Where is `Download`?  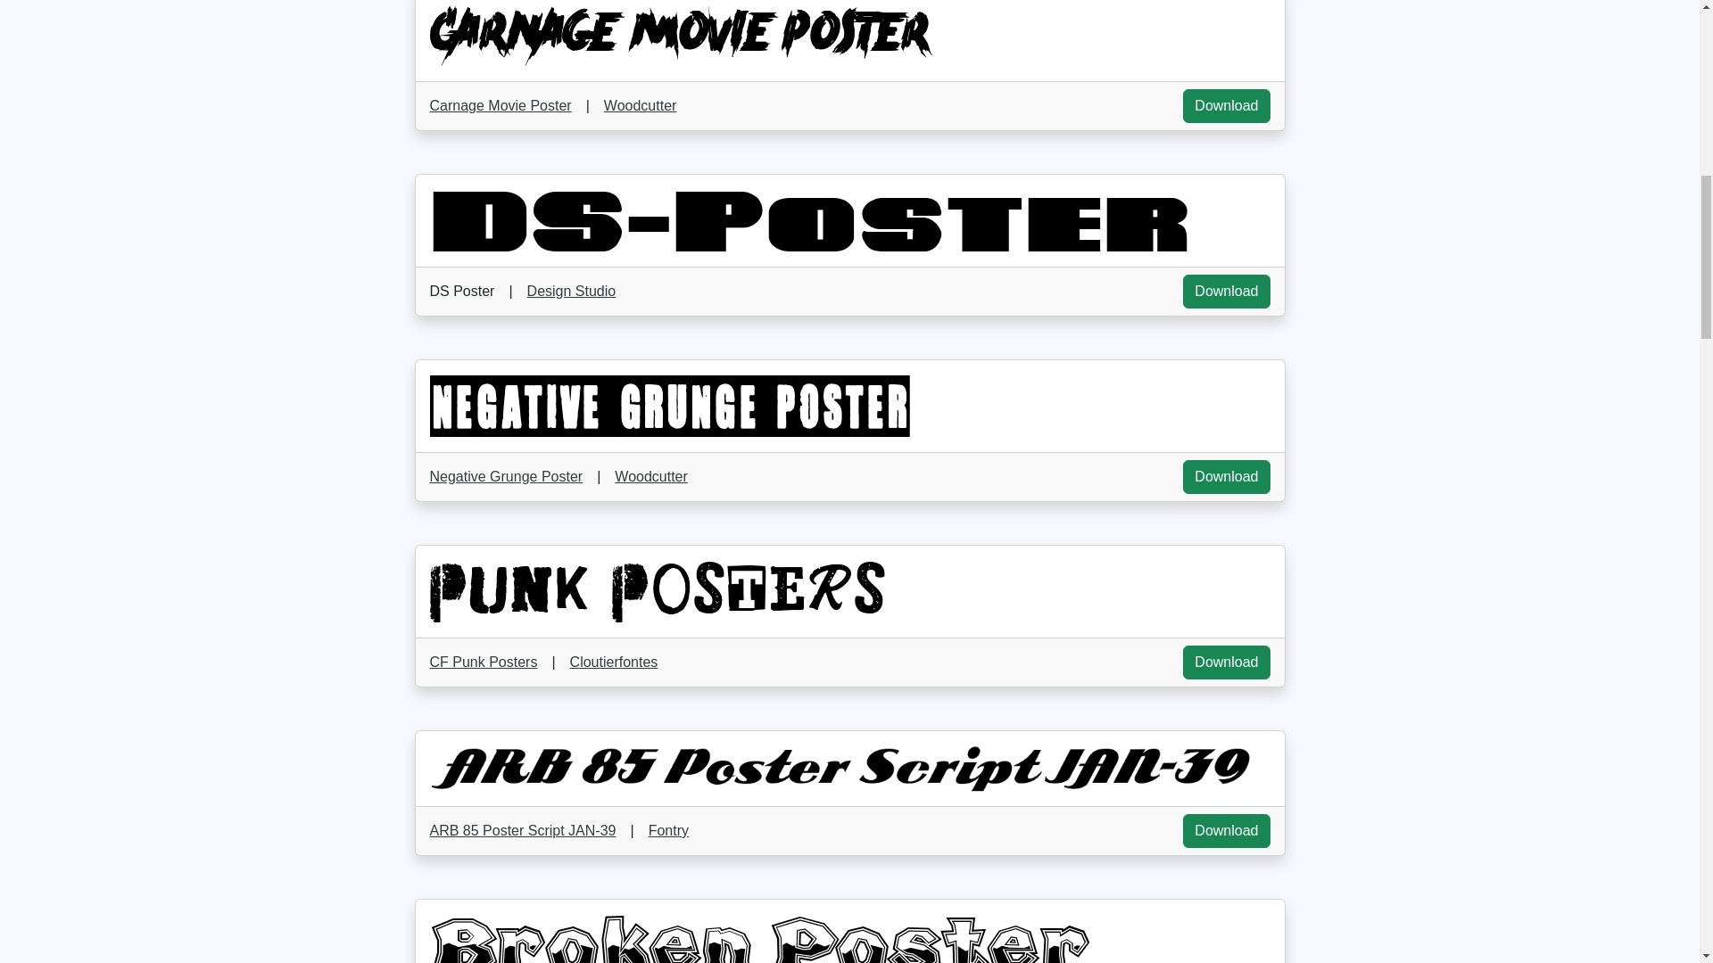 Download is located at coordinates (1226, 106).